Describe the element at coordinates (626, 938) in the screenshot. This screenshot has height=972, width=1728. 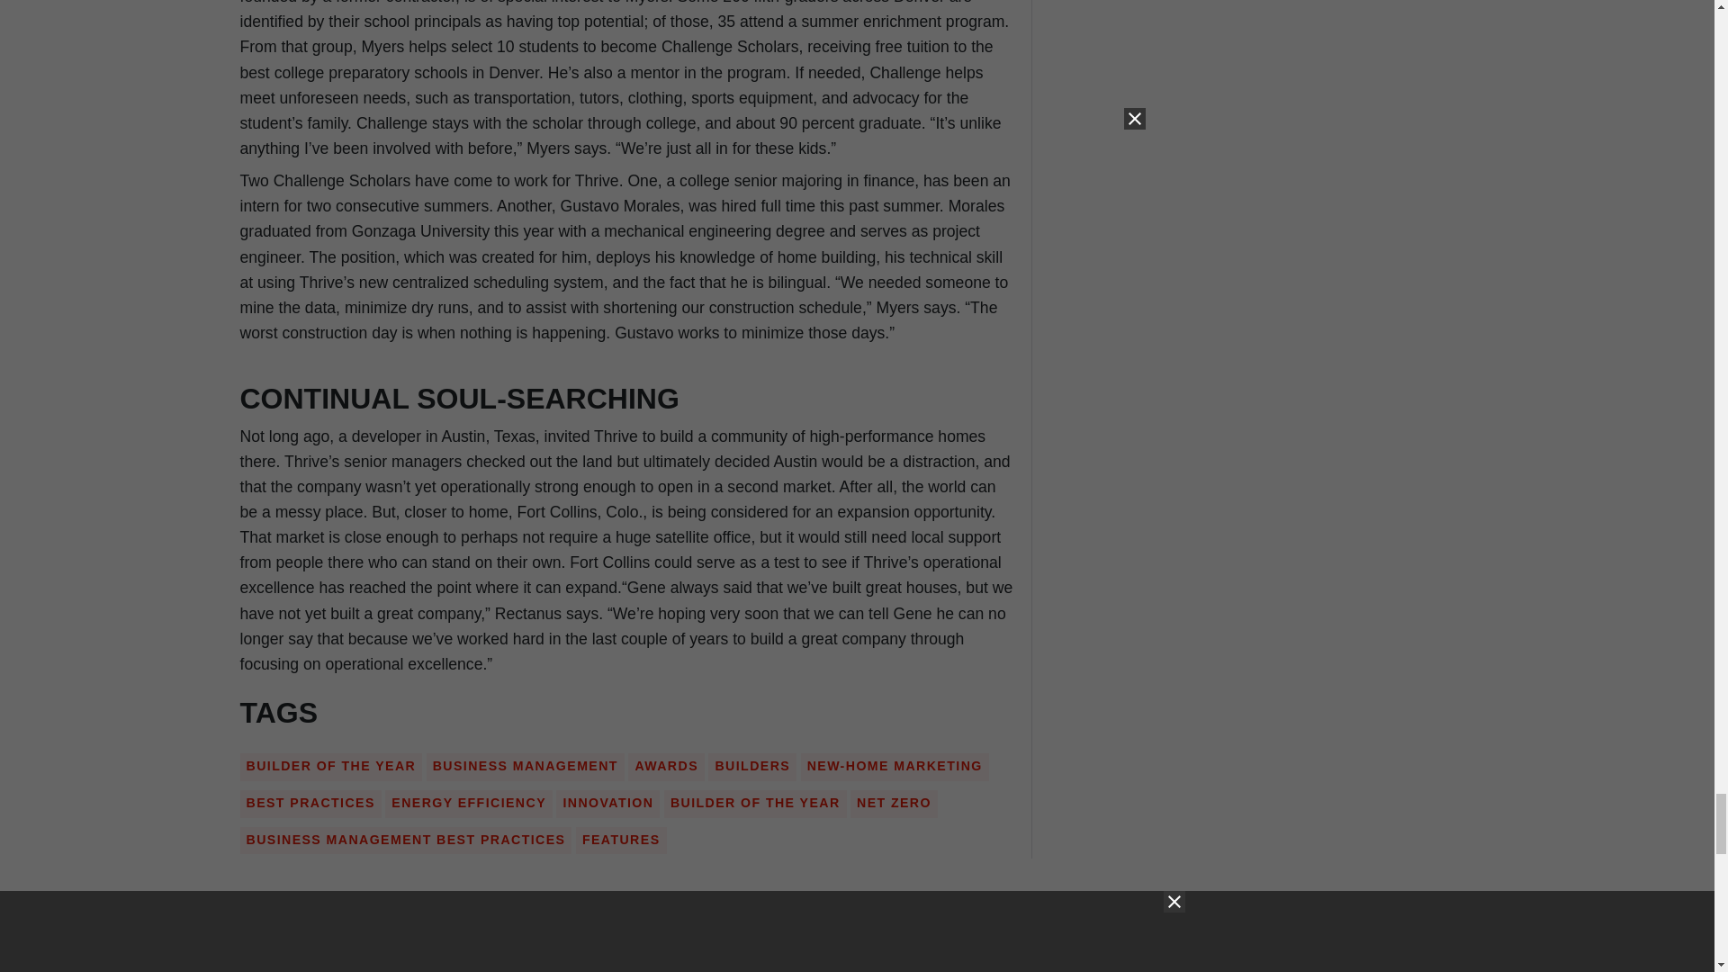
I see `3rd party ad content` at that location.